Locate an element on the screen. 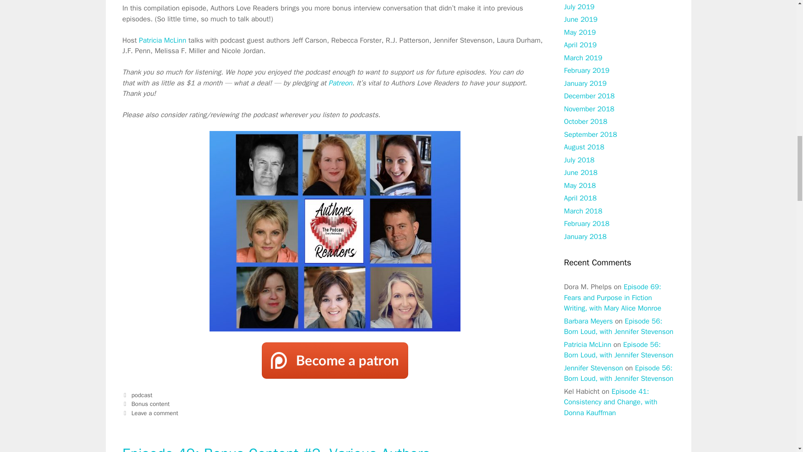 The width and height of the screenshot is (803, 452). Patreon is located at coordinates (340, 83).